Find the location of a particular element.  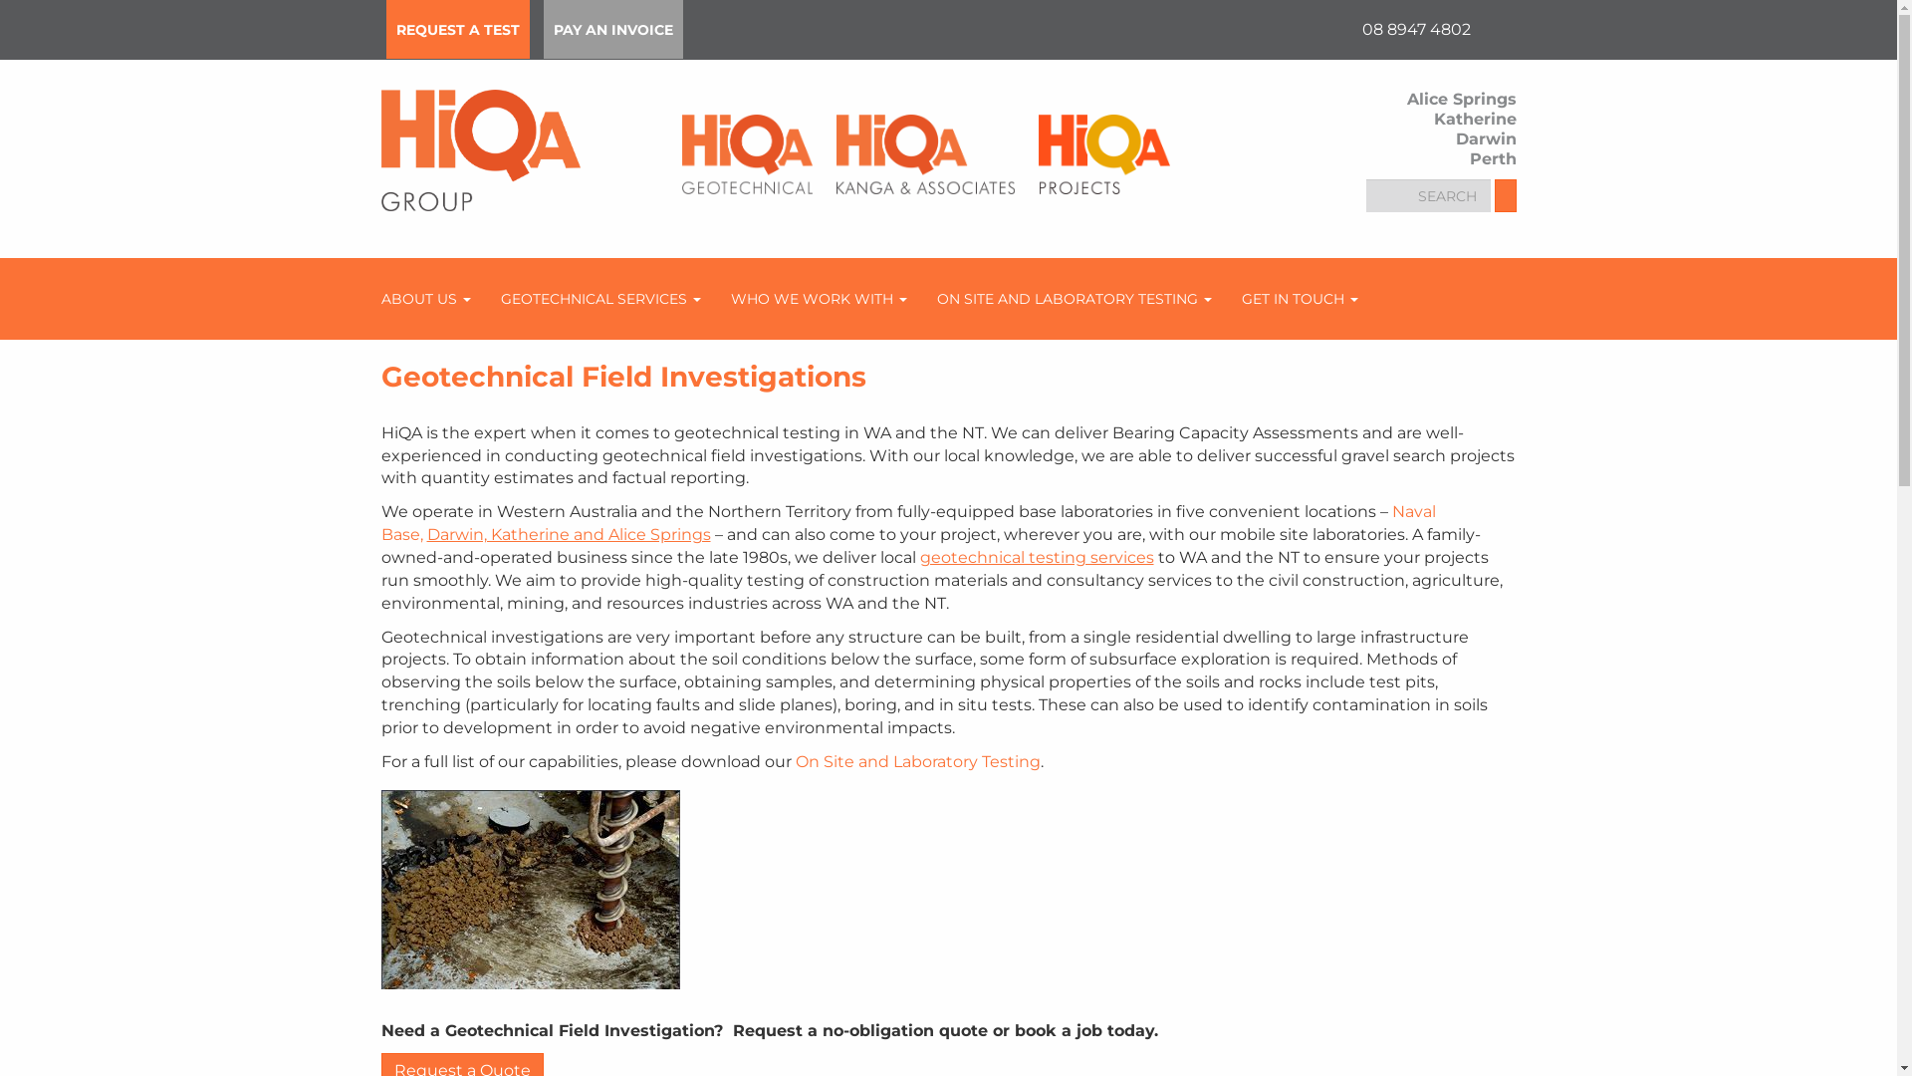

WHO WE WORK WITH is located at coordinates (819, 299).